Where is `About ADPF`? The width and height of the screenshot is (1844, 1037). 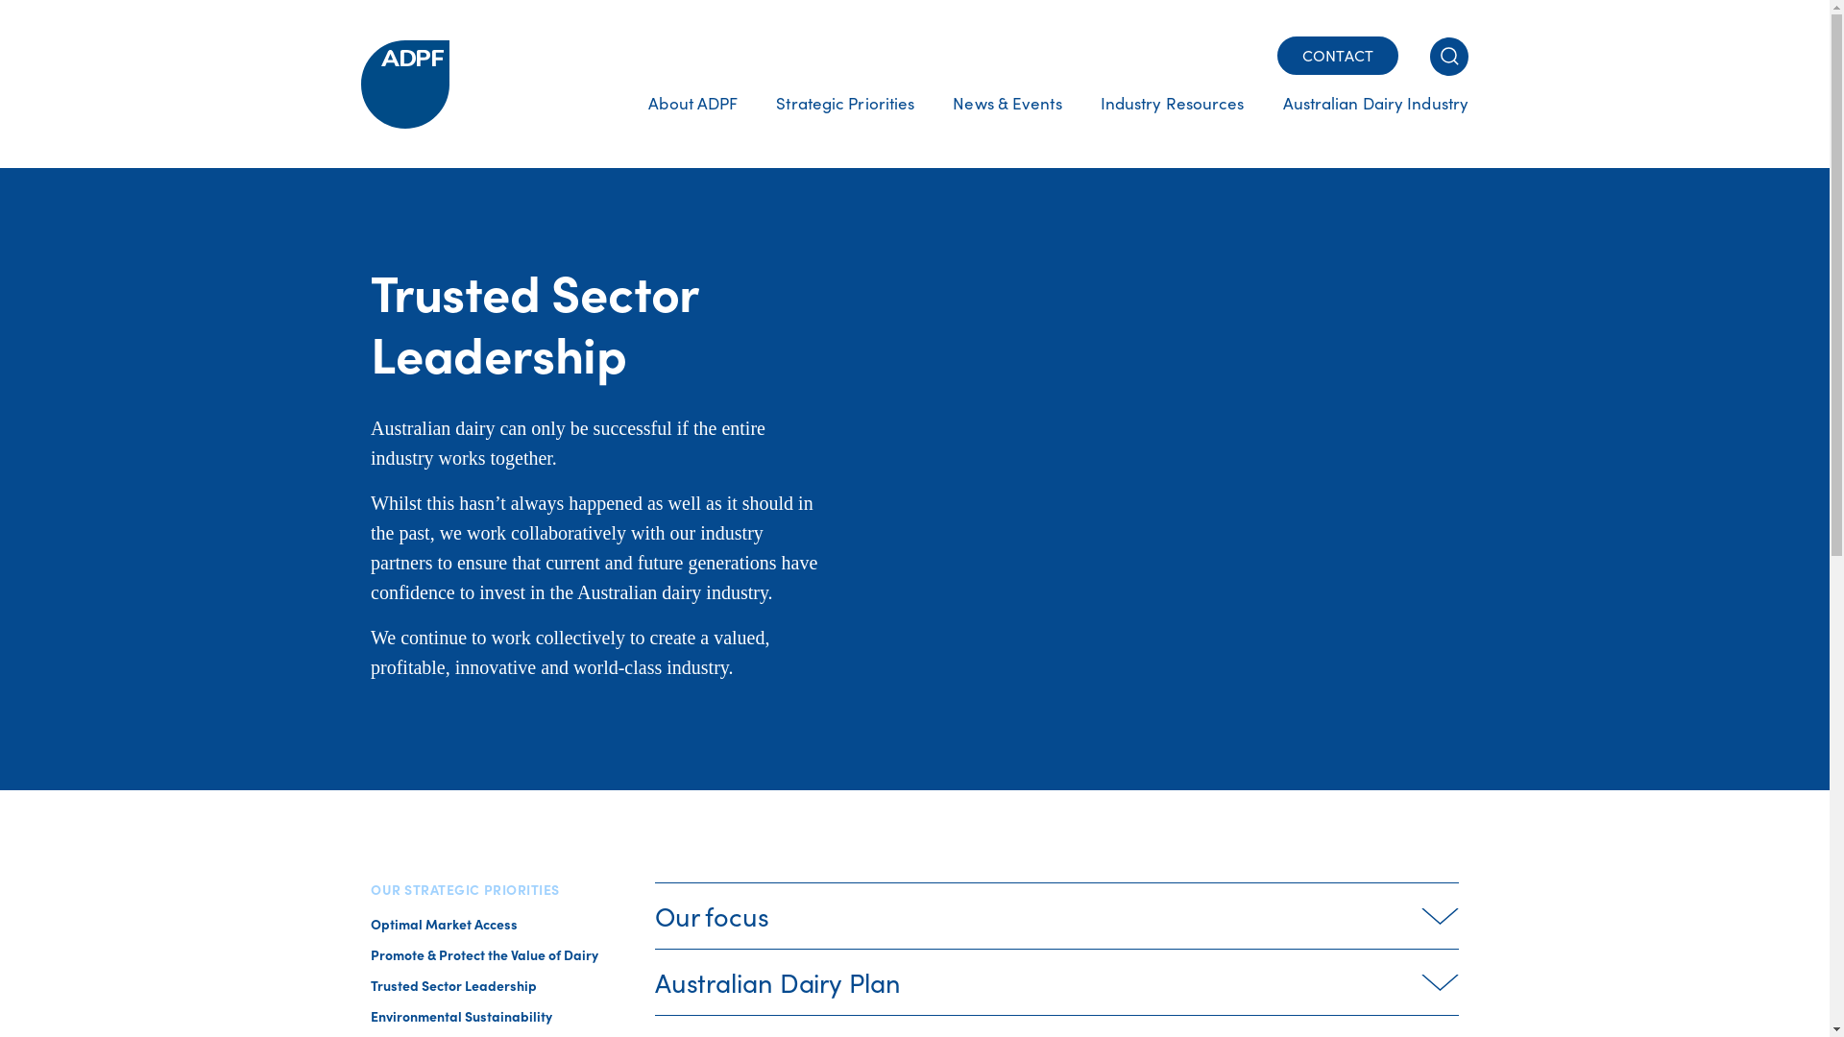 About ADPF is located at coordinates (693, 123).